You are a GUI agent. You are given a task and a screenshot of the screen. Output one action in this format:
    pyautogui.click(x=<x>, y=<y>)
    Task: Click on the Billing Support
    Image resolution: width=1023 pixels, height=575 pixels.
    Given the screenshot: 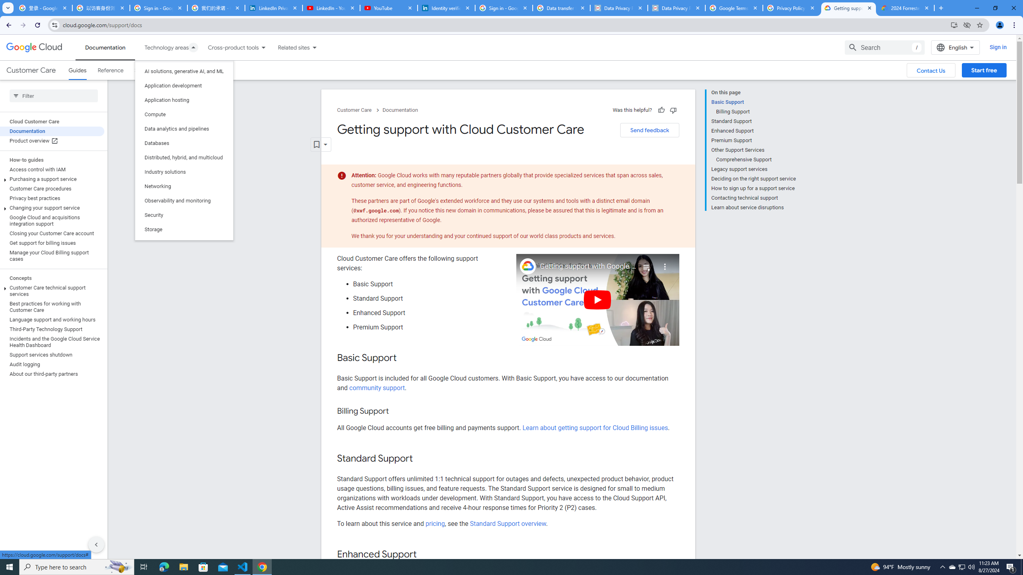 What is the action you would take?
    pyautogui.click(x=756, y=112)
    